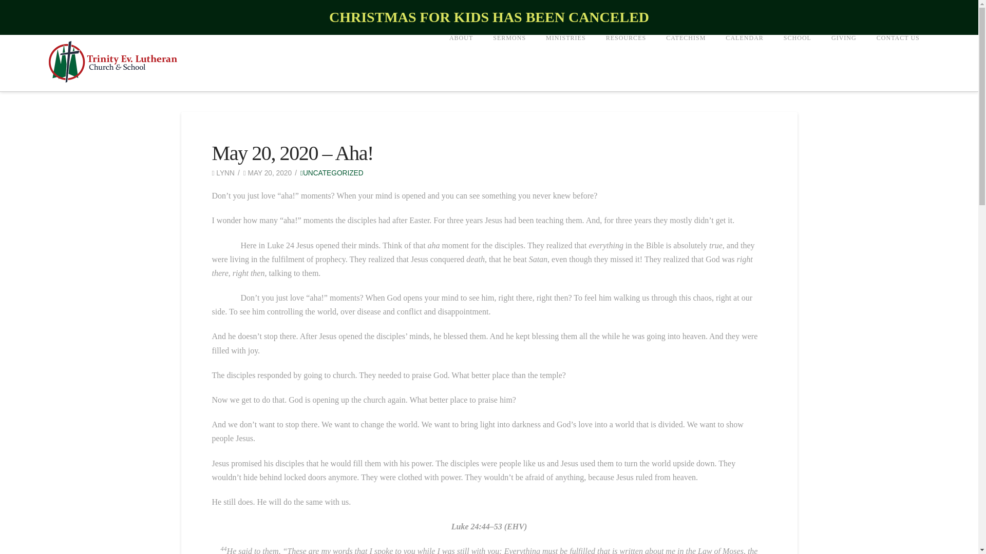 Image resolution: width=986 pixels, height=554 pixels. Describe the element at coordinates (332, 173) in the screenshot. I see `UNCATEGORIZED` at that location.